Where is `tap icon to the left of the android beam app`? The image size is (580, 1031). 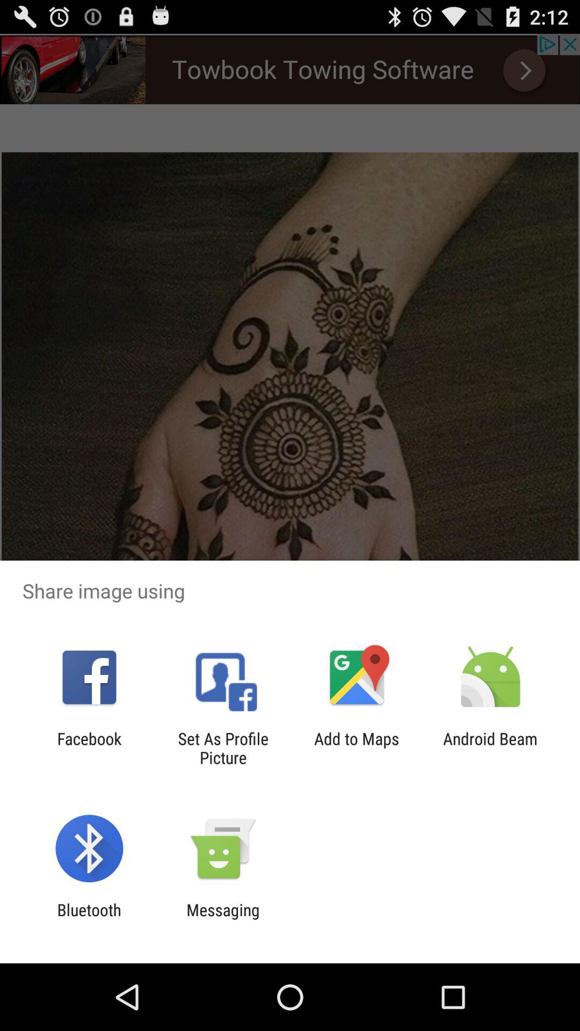
tap icon to the left of the android beam app is located at coordinates (357, 748).